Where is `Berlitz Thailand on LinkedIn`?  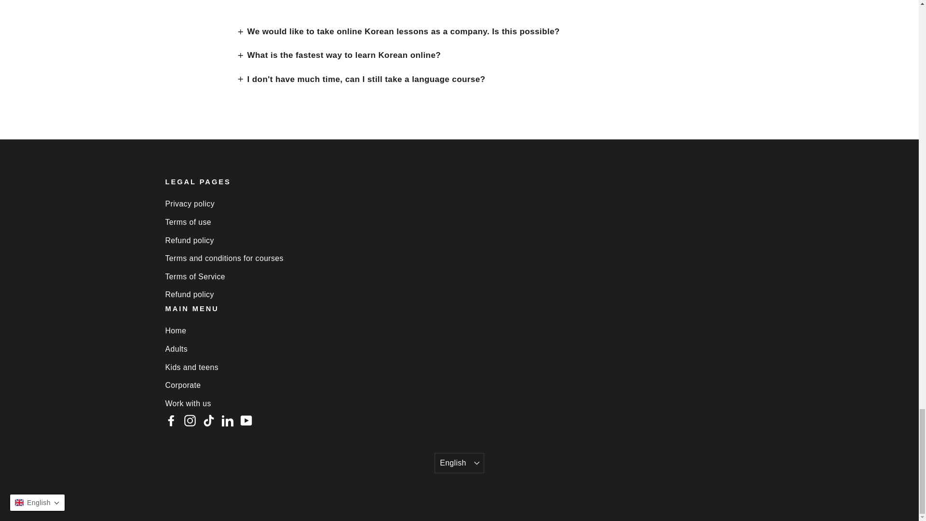
Berlitz Thailand on LinkedIn is located at coordinates (228, 420).